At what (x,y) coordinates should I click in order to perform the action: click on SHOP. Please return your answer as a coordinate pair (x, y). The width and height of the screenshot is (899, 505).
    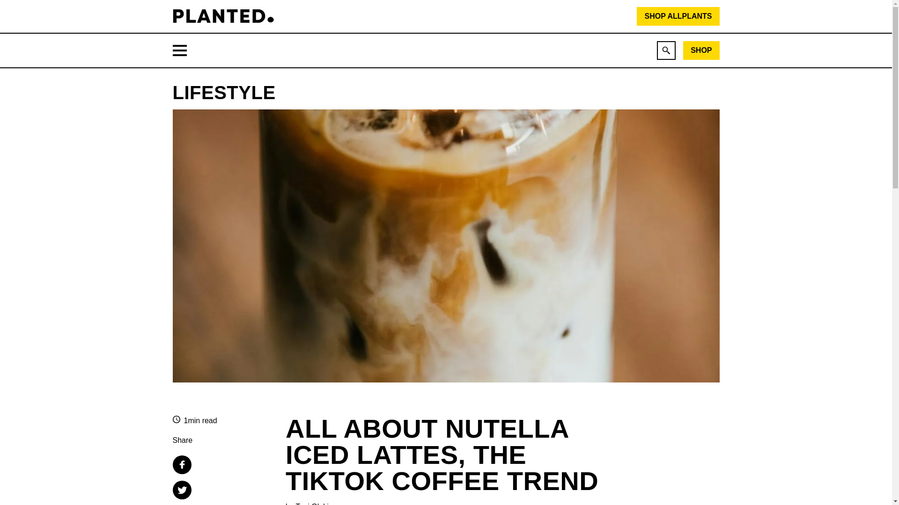
    Looking at the image, I should click on (701, 50).